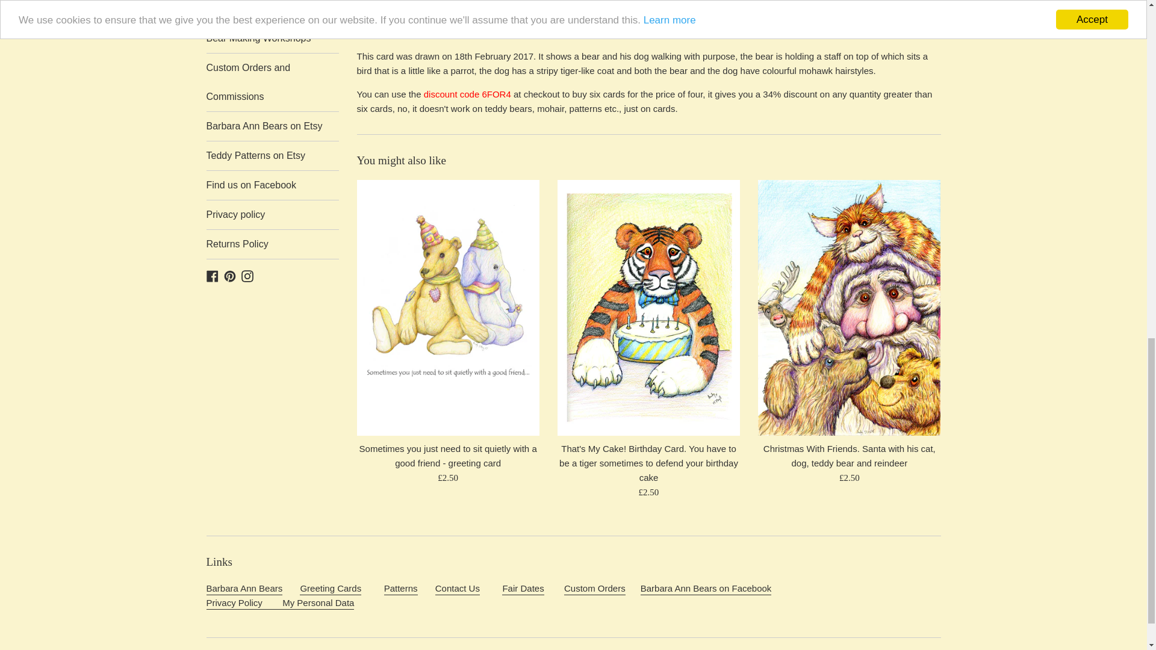 This screenshot has height=650, width=1156. Describe the element at coordinates (458, 589) in the screenshot. I see `Contact Us` at that location.